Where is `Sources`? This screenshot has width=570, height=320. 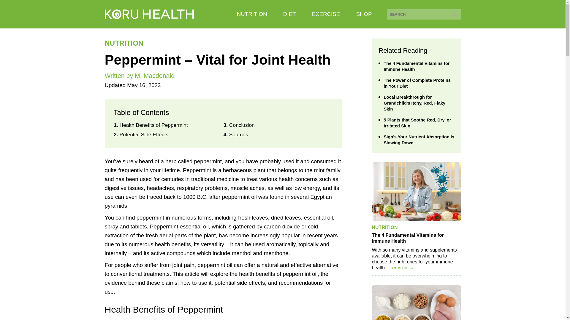
Sources is located at coordinates (238, 135).